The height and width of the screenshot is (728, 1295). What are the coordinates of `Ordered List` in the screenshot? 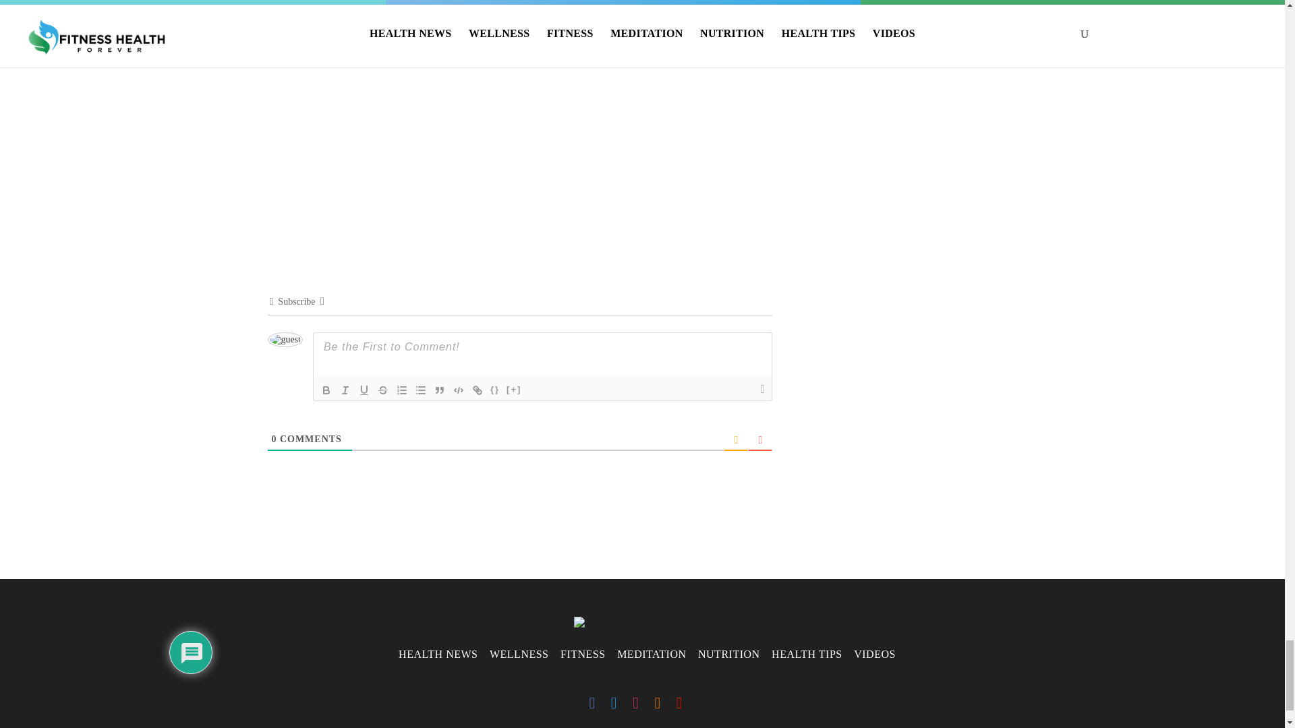 It's located at (402, 390).